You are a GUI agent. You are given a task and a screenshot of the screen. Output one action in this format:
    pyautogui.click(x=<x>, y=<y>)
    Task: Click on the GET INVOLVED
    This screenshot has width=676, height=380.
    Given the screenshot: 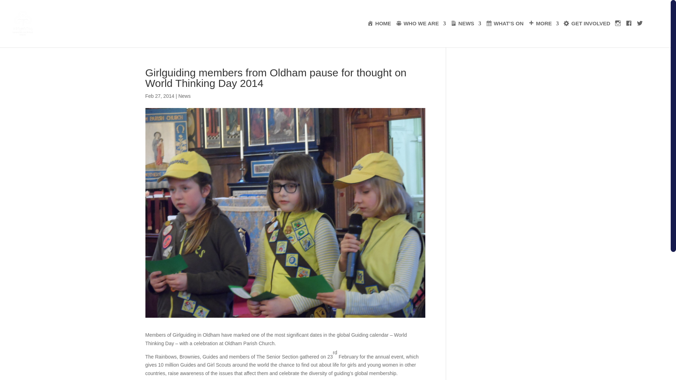 What is the action you would take?
    pyautogui.click(x=587, y=27)
    